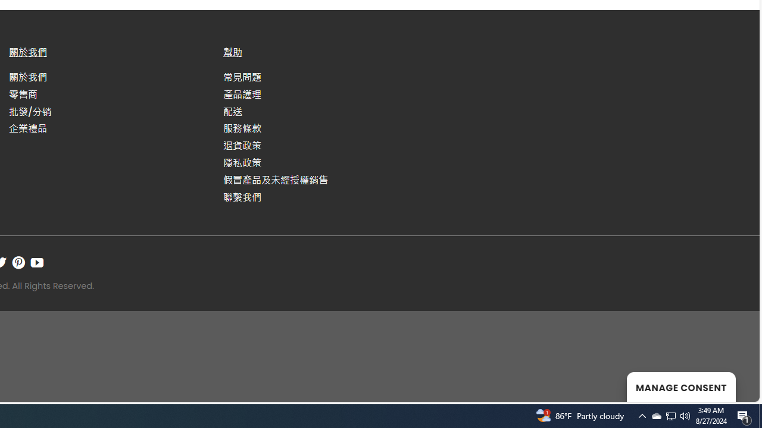 This screenshot has width=762, height=428. What do you see at coordinates (681, 386) in the screenshot?
I see `MANAGE CONSENT` at bounding box center [681, 386].